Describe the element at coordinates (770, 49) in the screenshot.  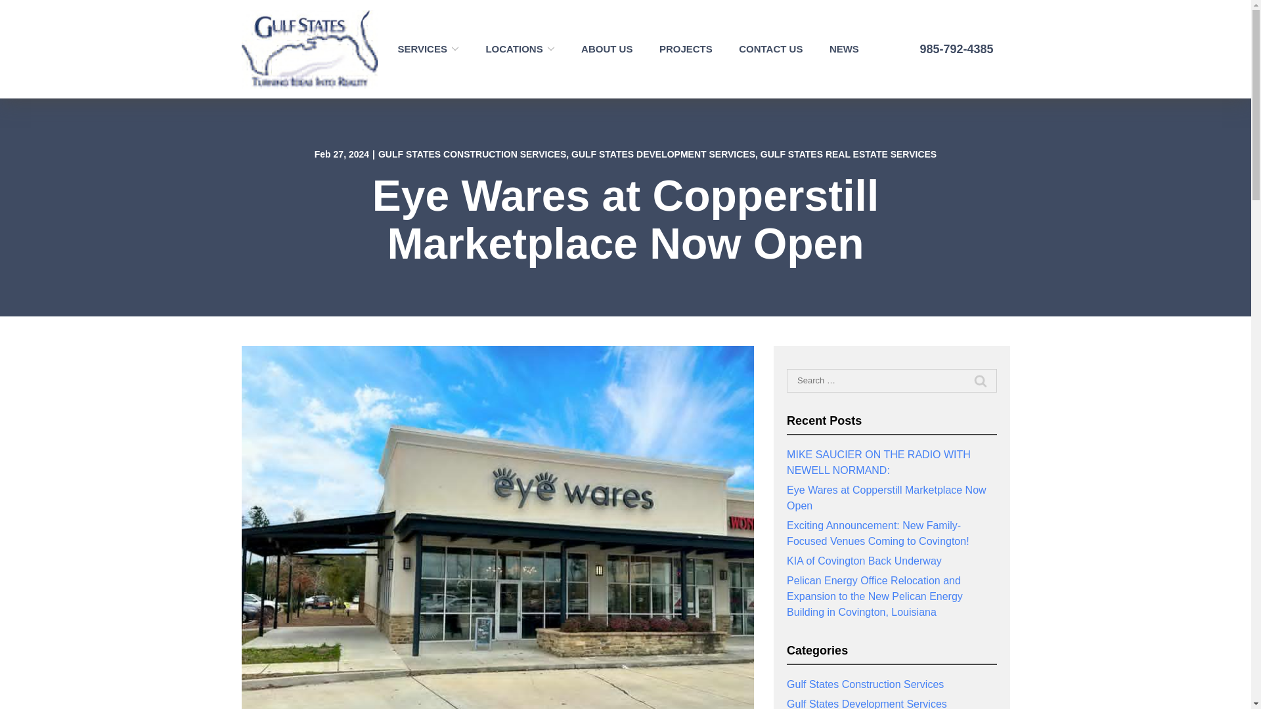
I see `CONTACT US` at that location.